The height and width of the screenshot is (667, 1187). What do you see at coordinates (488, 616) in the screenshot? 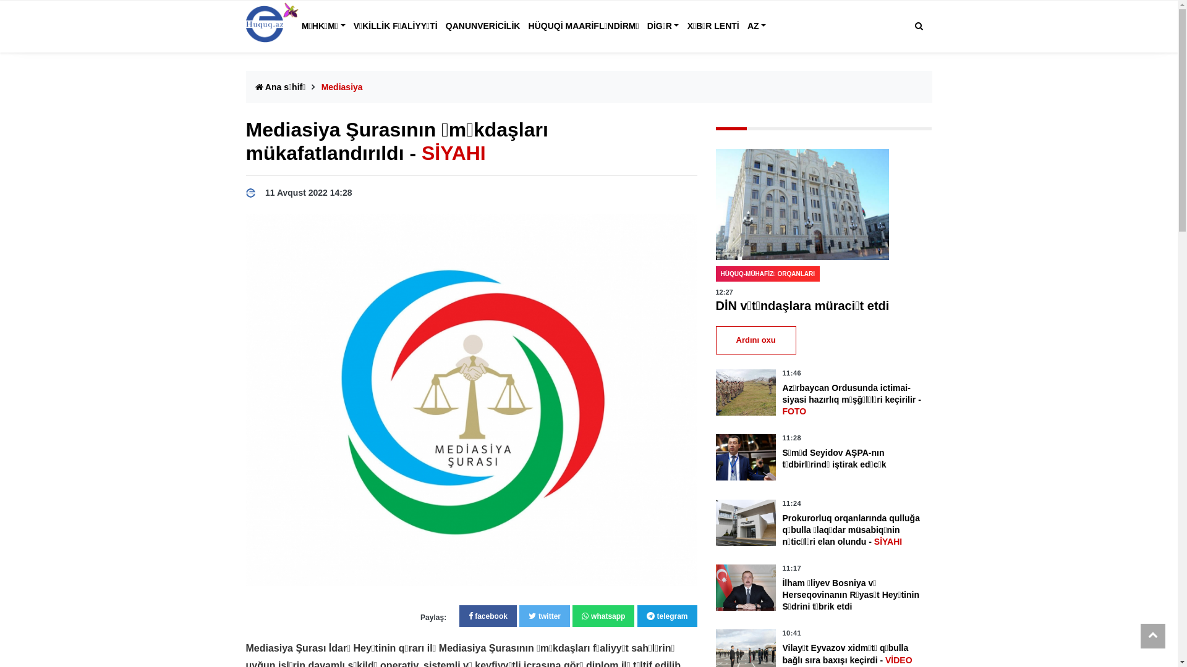
I see `facebook` at bounding box center [488, 616].